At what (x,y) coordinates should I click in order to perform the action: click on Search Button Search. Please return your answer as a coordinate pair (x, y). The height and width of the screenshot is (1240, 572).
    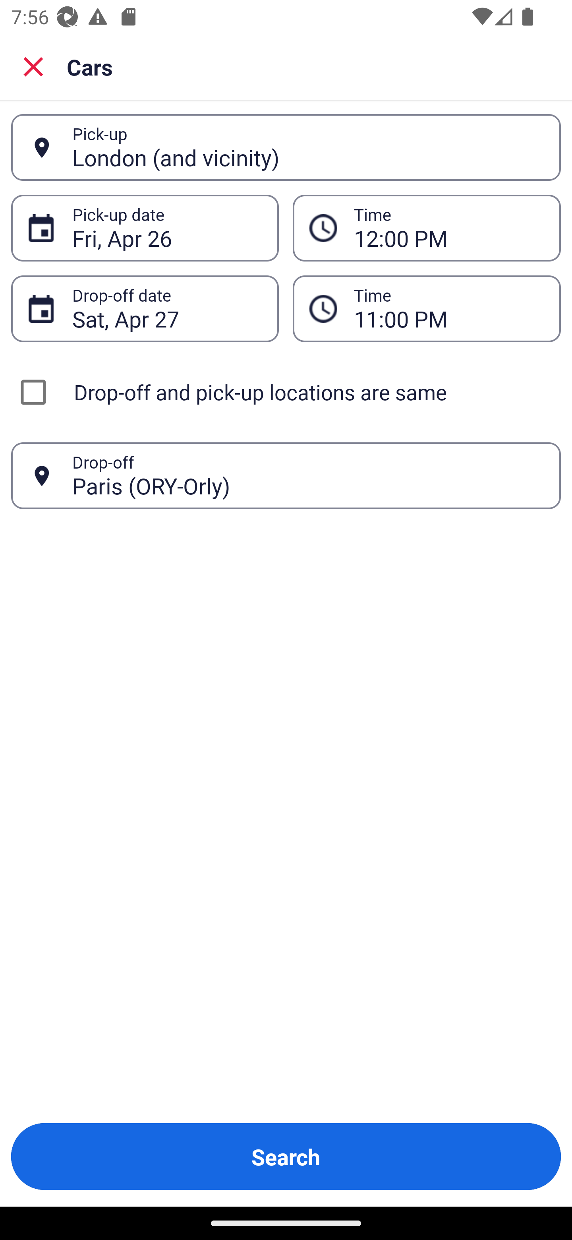
    Looking at the image, I should click on (286, 1157).